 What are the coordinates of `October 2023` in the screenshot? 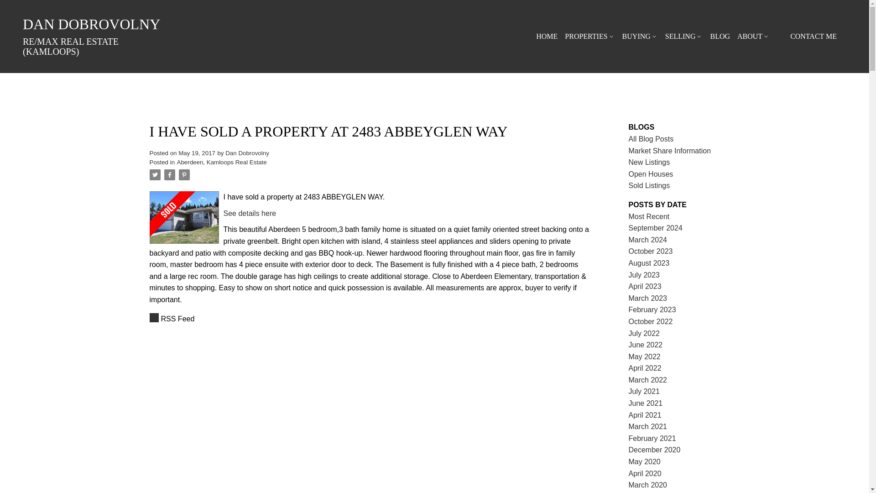 It's located at (651, 251).